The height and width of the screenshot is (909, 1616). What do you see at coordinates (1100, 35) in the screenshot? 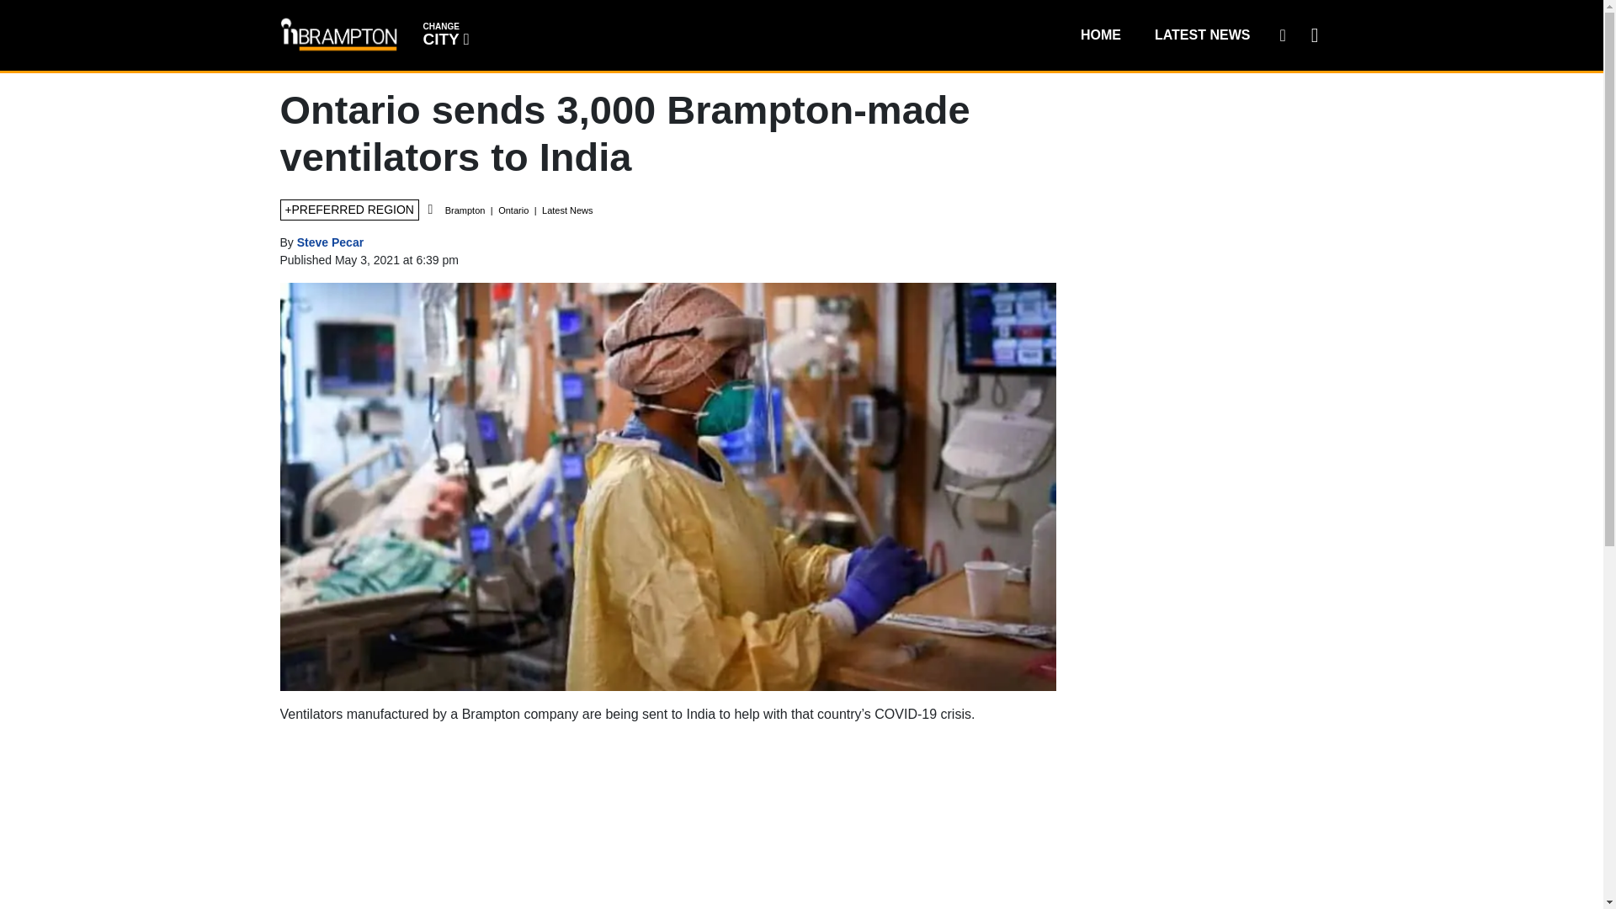
I see `HOME` at bounding box center [1100, 35].